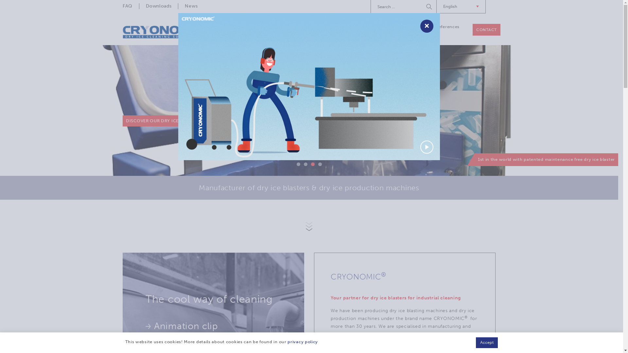 Image resolution: width=628 pixels, height=353 pixels. What do you see at coordinates (165, 121) in the screenshot?
I see `DISCOVER OUR DRY ICE PRODUCTS` at bounding box center [165, 121].